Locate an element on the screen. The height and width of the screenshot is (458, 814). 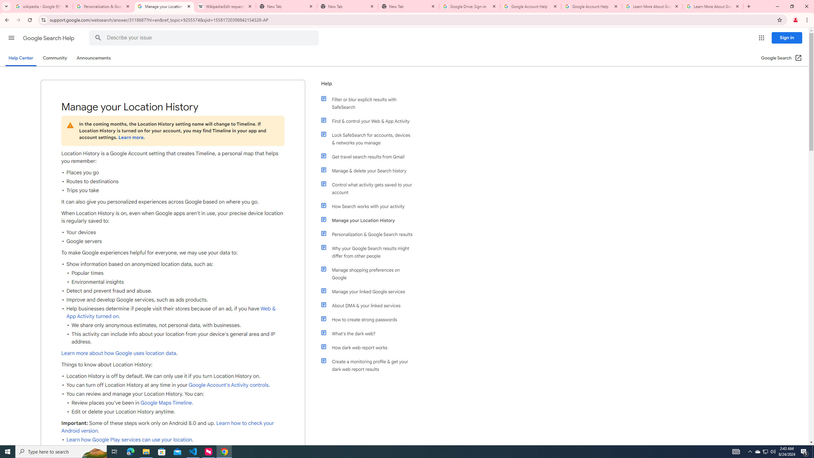
Manage your Location History is located at coordinates (370, 220).